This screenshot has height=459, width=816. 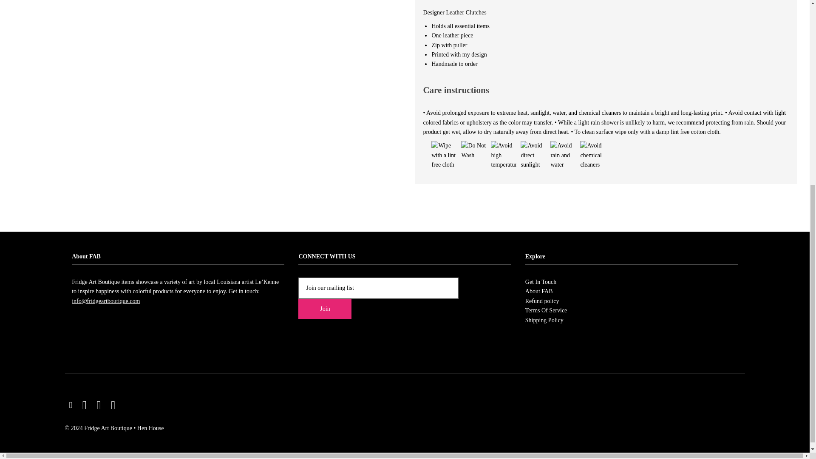 I want to click on Wipe with a lint free cloth, so click(x=444, y=155).